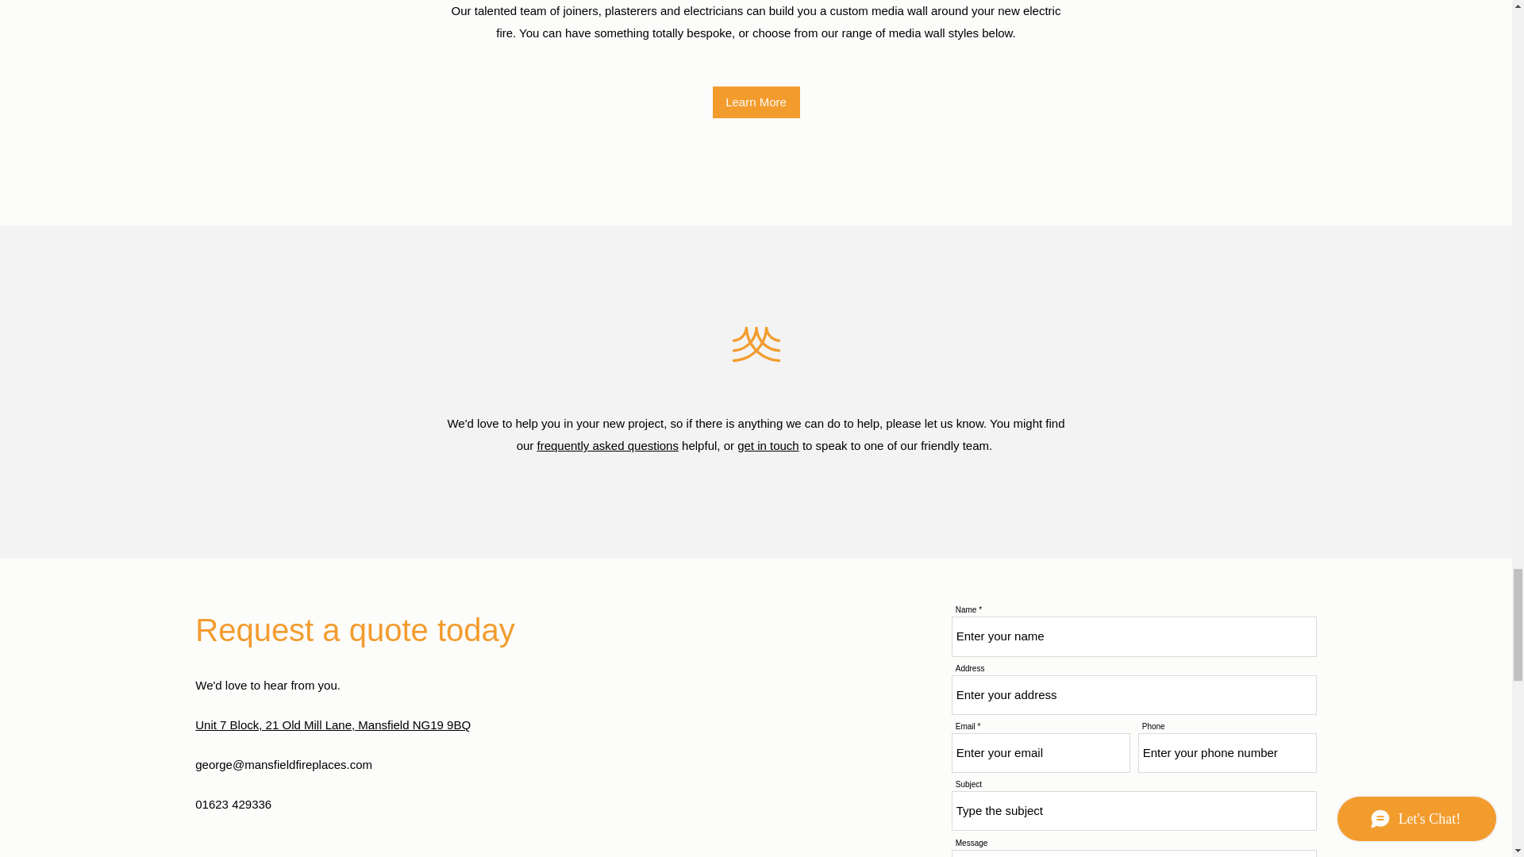  Describe the element at coordinates (768, 445) in the screenshot. I see `get in touch` at that location.